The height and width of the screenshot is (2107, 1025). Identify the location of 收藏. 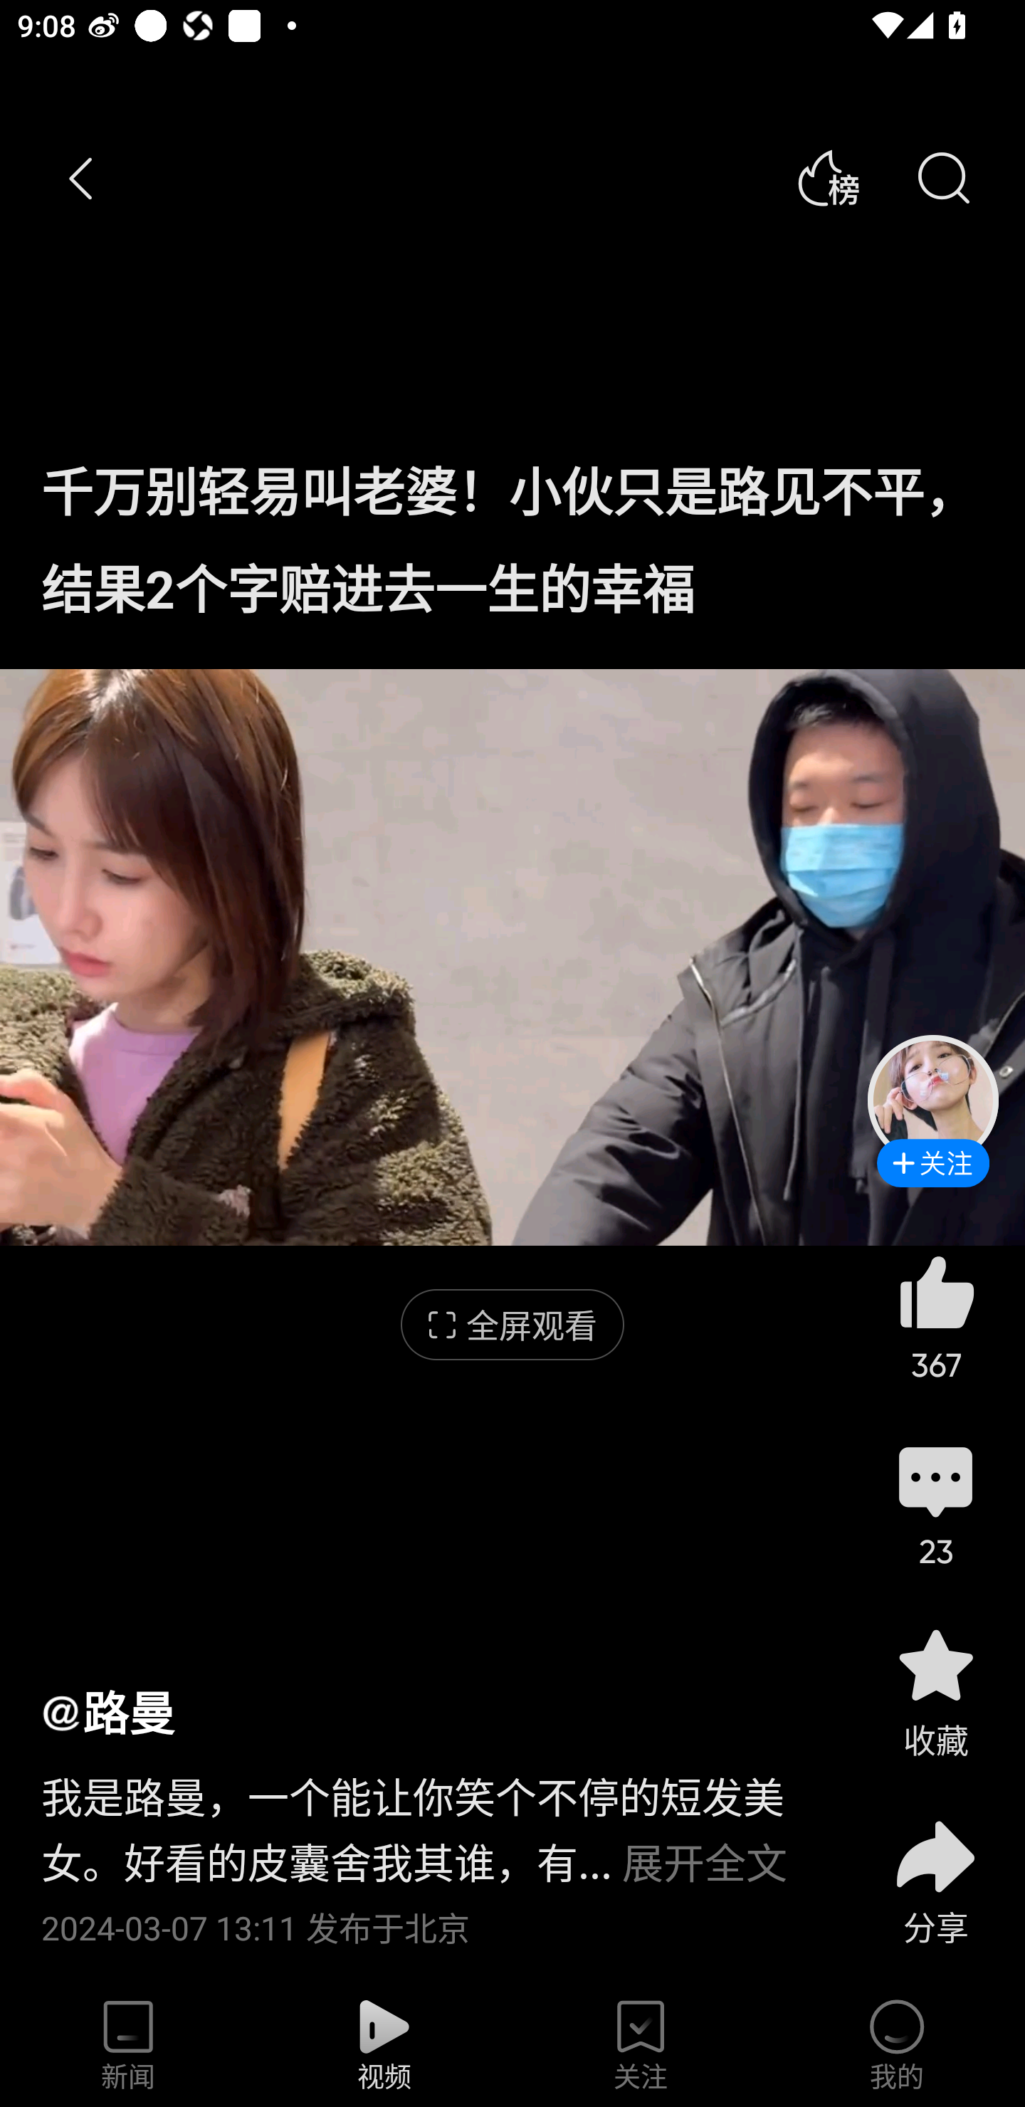
(935, 1691).